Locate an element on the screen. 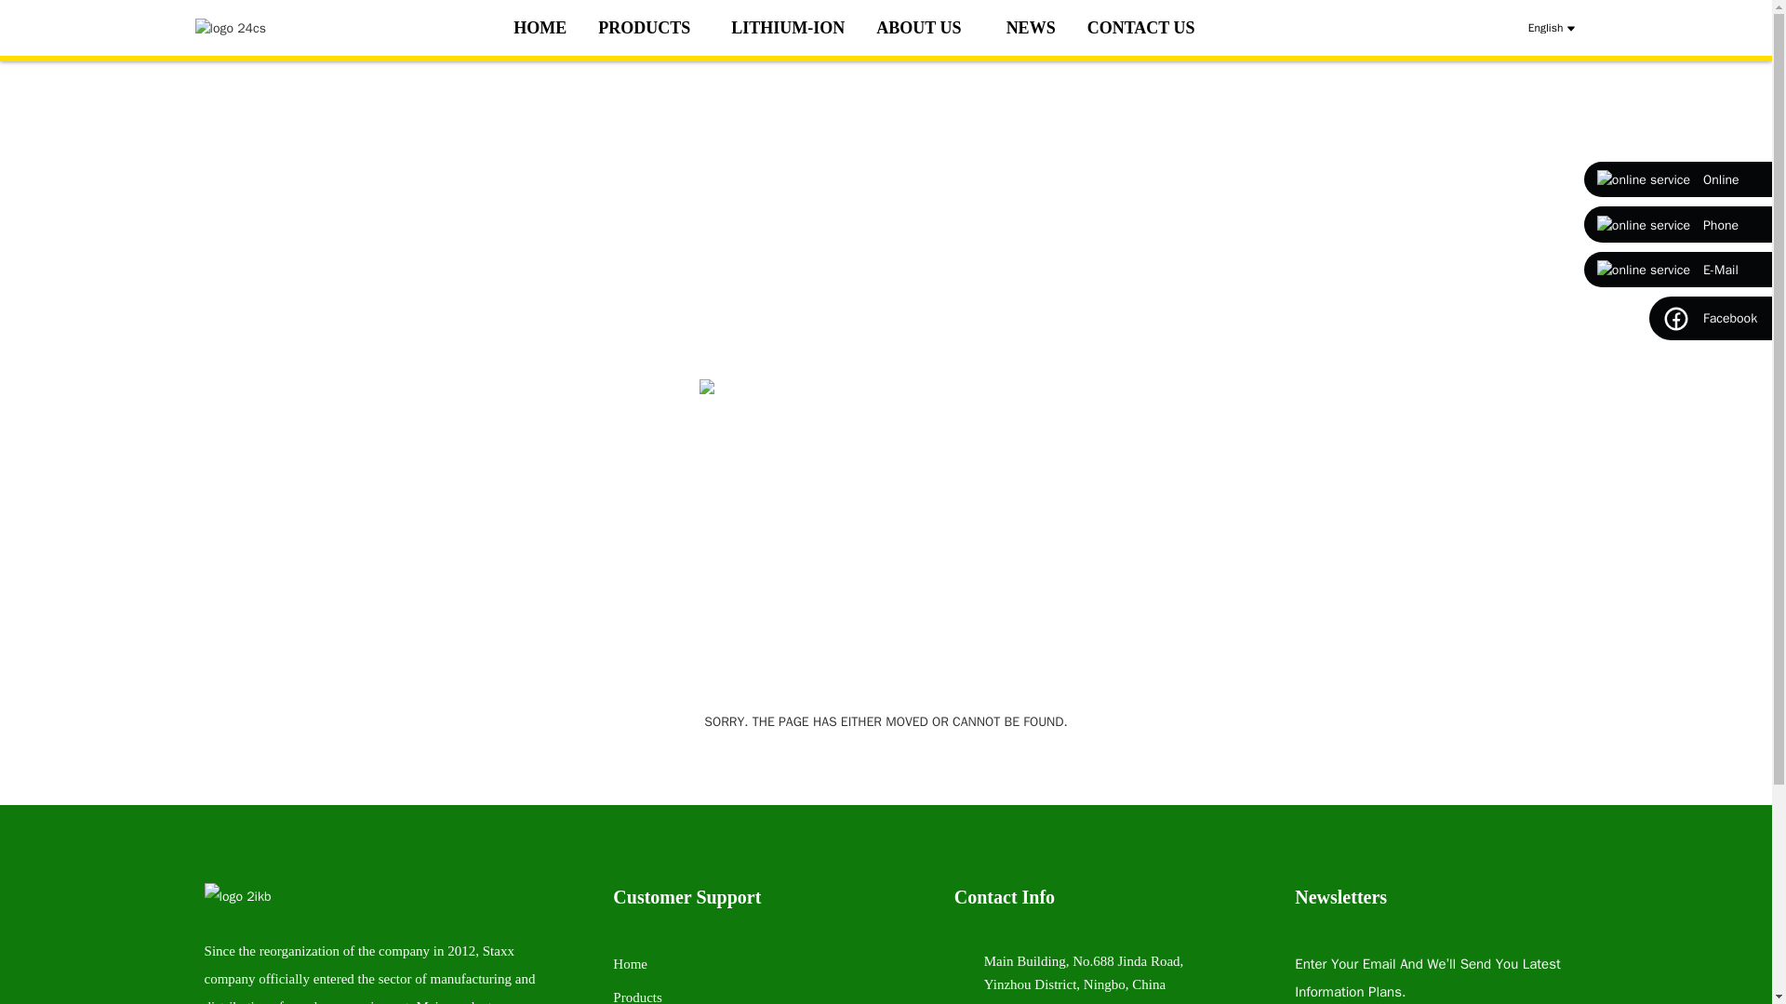 The height and width of the screenshot is (1004, 1786). Home is located at coordinates (629, 964).